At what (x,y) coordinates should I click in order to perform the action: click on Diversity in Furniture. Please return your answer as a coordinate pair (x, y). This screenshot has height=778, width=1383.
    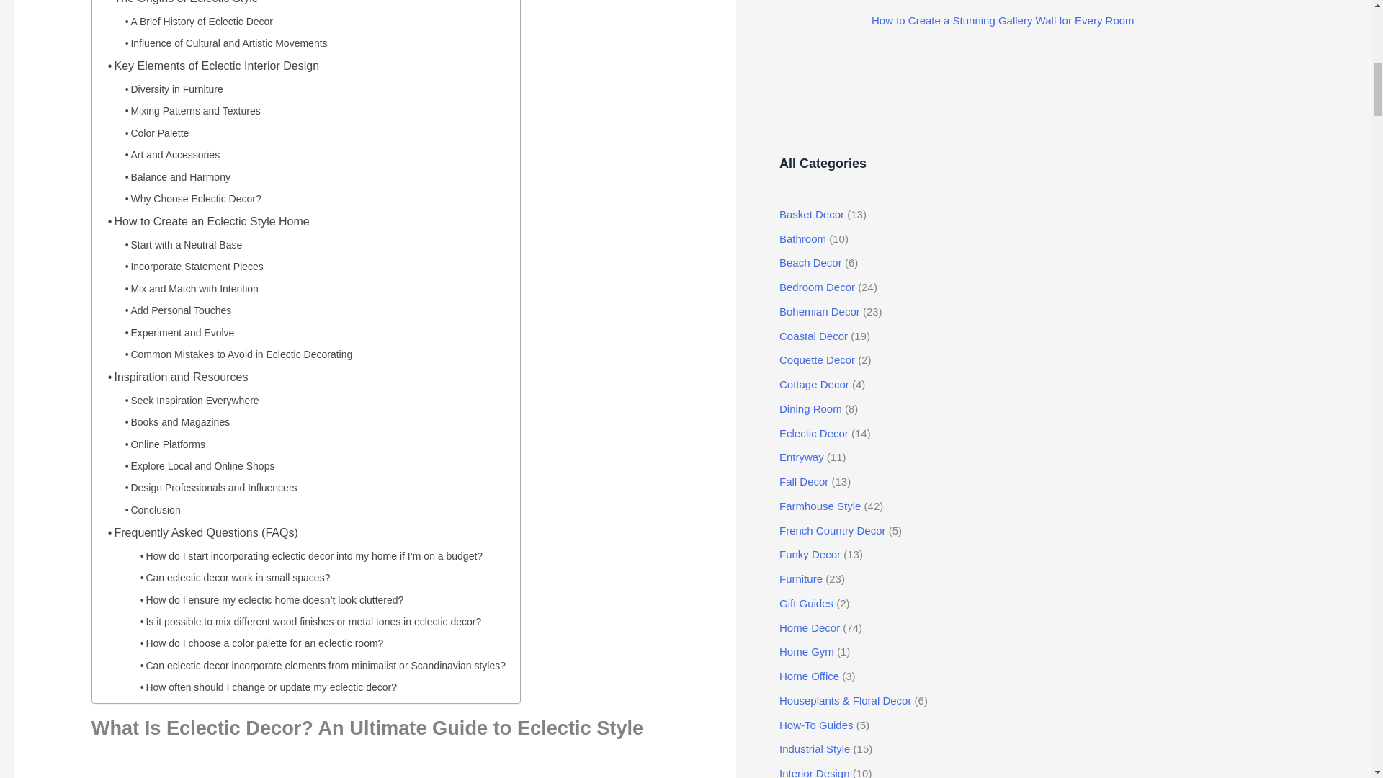
    Looking at the image, I should click on (169, 86).